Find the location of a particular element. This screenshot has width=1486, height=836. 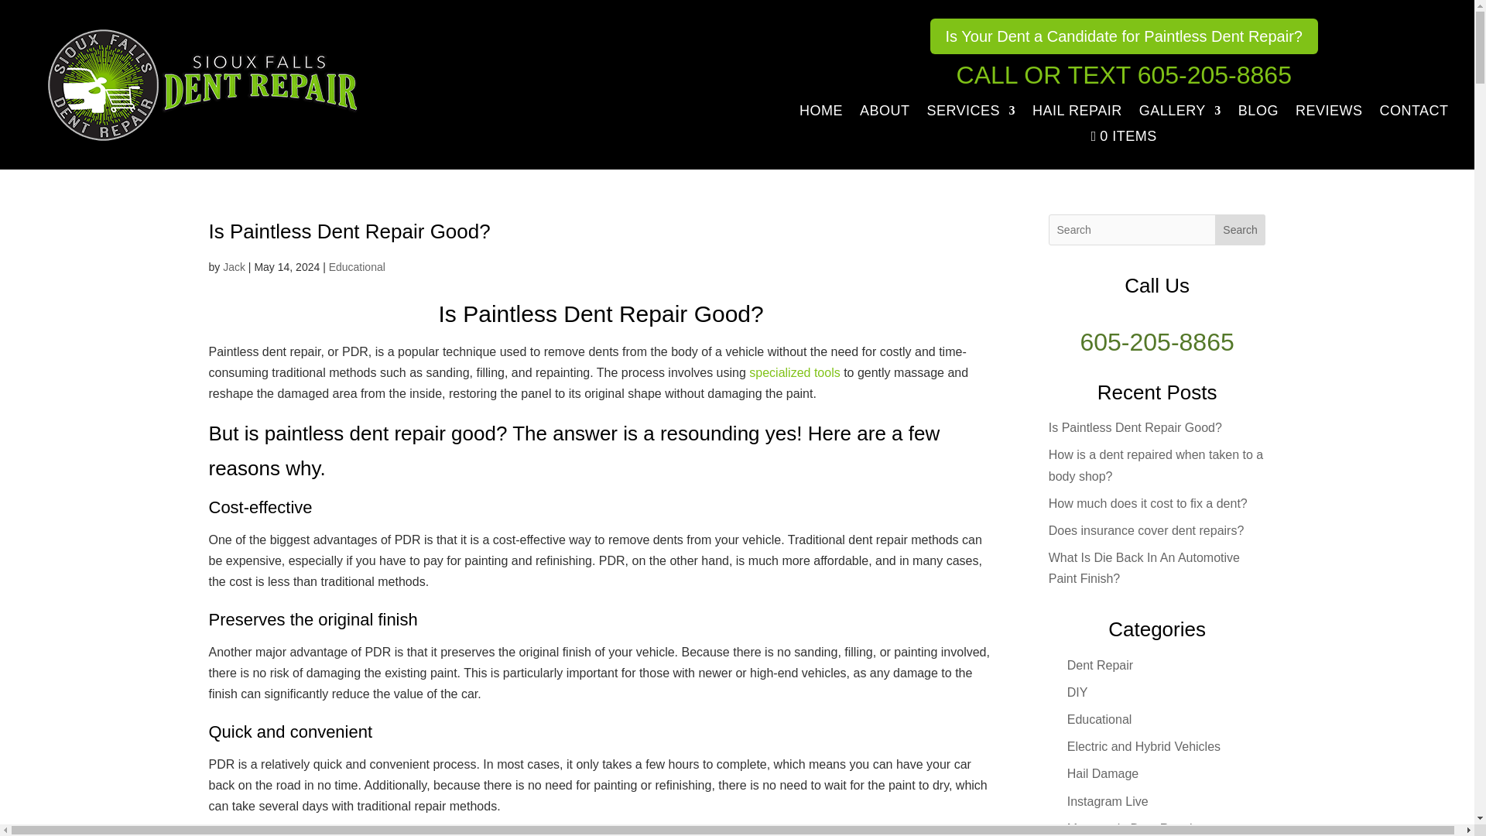

HAIL REPAIR is located at coordinates (1077, 113).